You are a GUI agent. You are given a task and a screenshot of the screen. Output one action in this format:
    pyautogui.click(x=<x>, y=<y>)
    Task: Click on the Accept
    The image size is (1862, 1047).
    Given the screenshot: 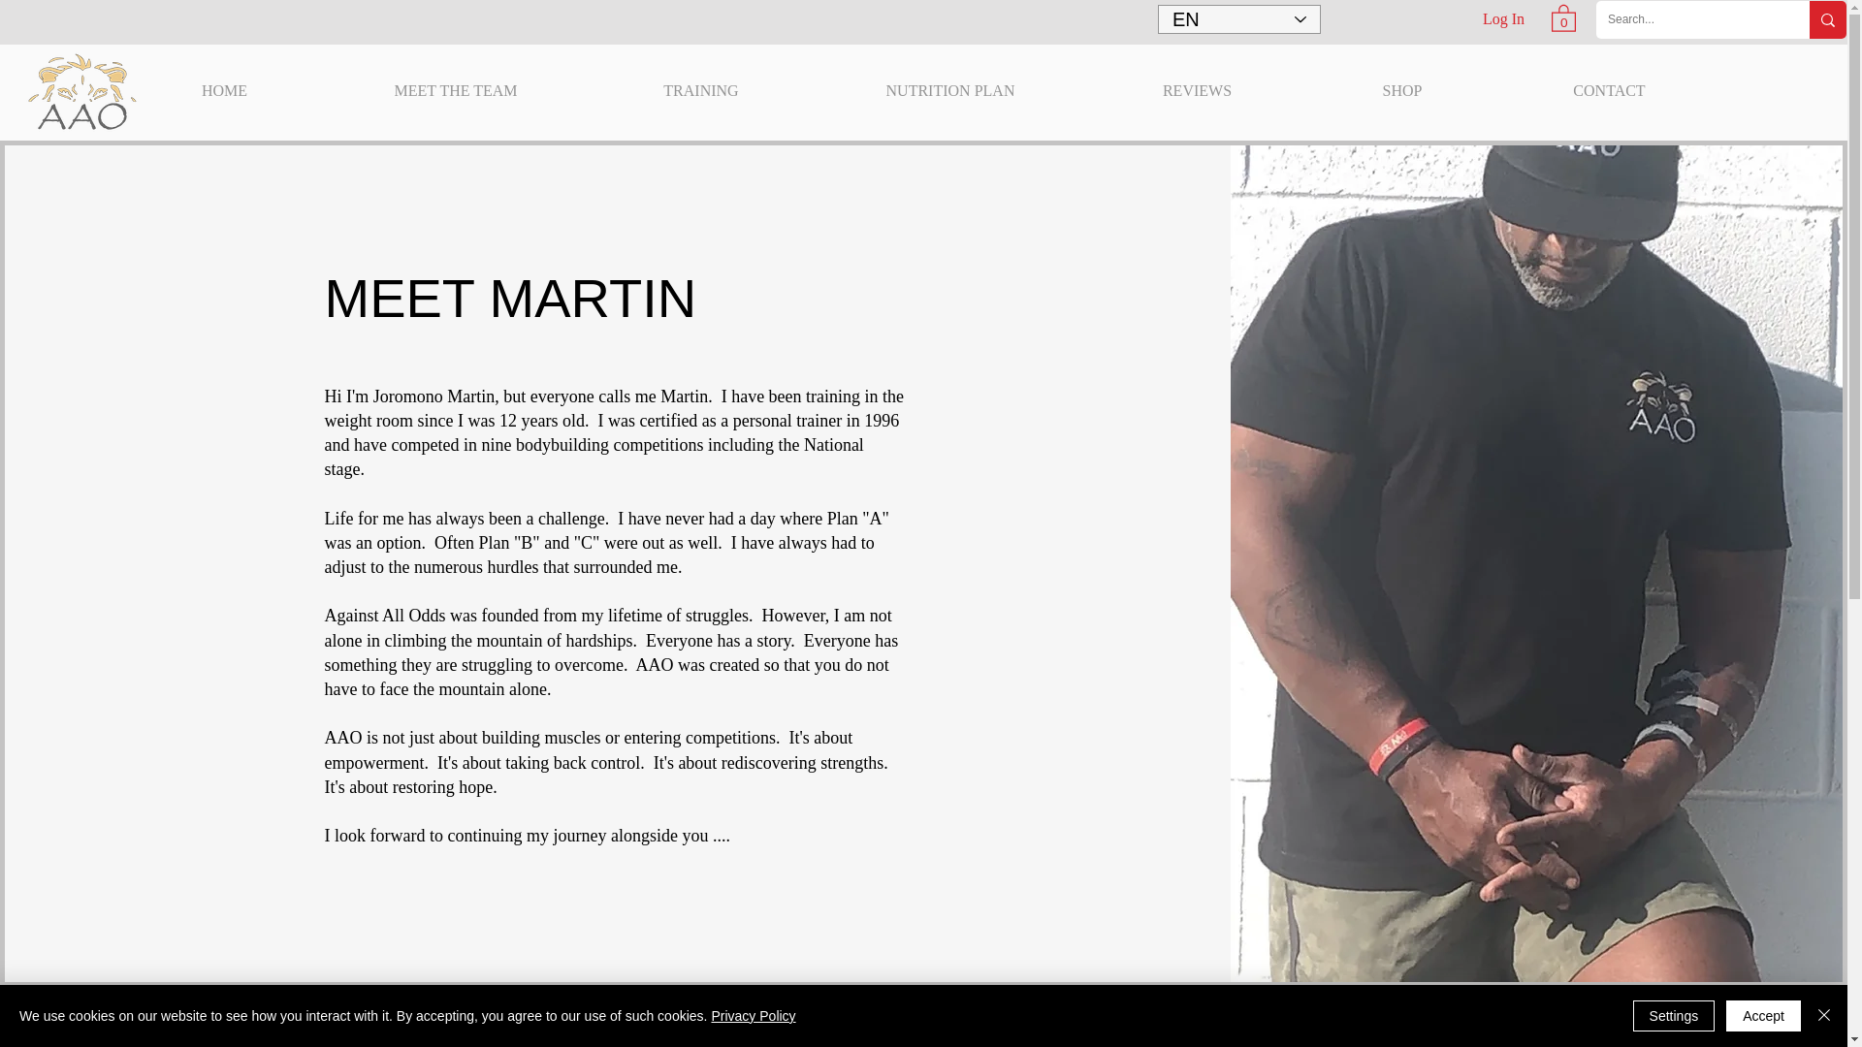 What is the action you would take?
    pyautogui.click(x=1763, y=1016)
    